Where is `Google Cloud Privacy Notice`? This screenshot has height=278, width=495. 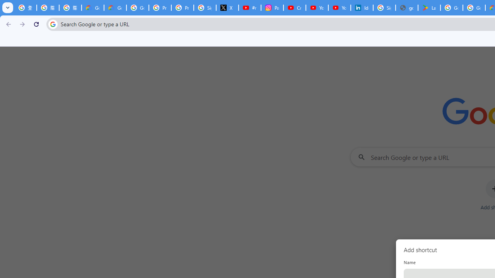 Google Cloud Privacy Notice is located at coordinates (115, 8).